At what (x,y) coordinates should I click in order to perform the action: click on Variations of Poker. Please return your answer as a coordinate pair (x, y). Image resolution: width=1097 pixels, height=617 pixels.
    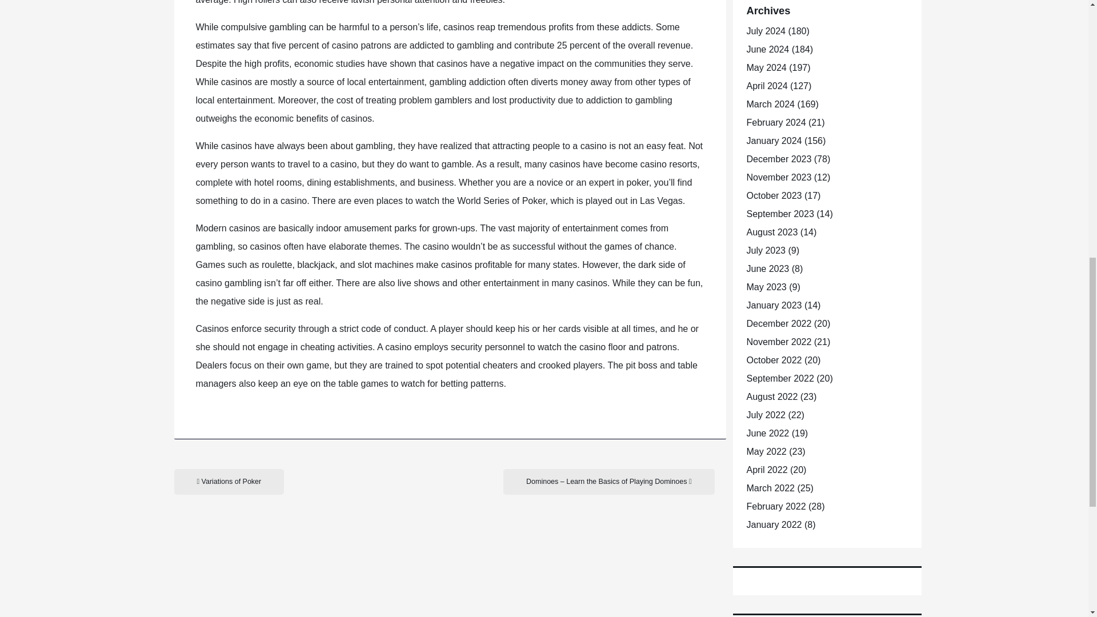
    Looking at the image, I should click on (229, 482).